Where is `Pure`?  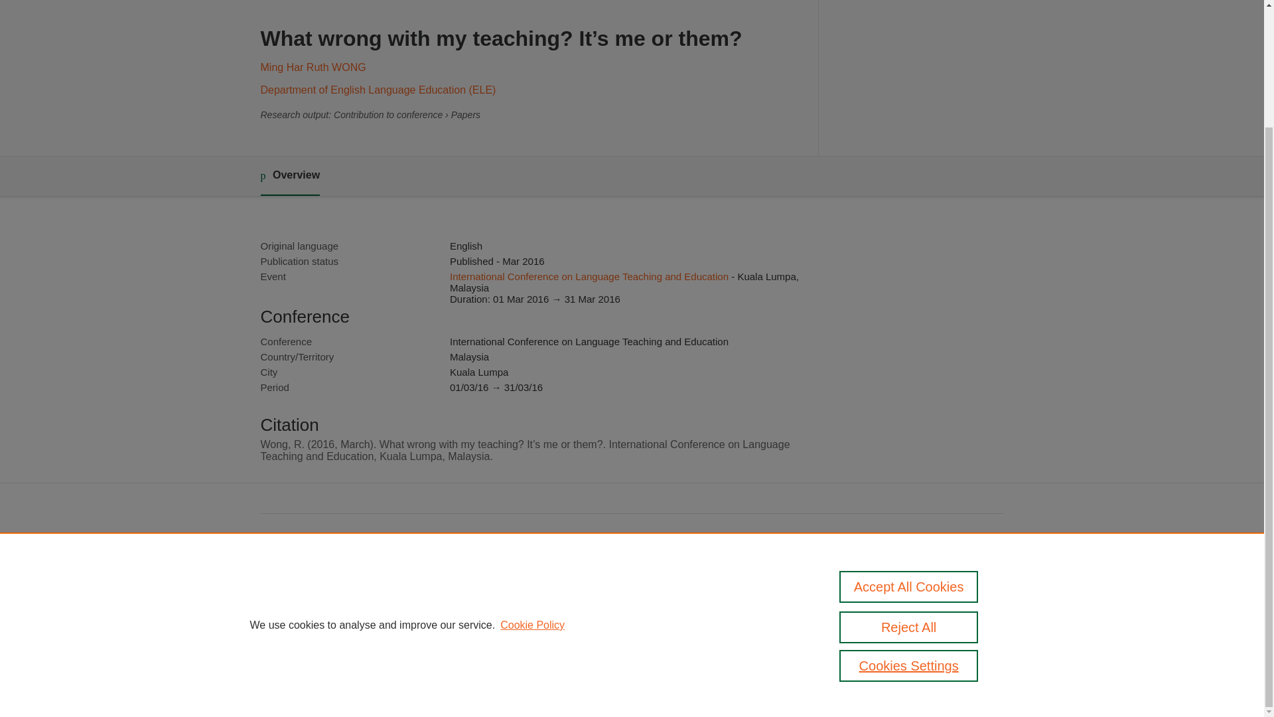 Pure is located at coordinates (317, 620).